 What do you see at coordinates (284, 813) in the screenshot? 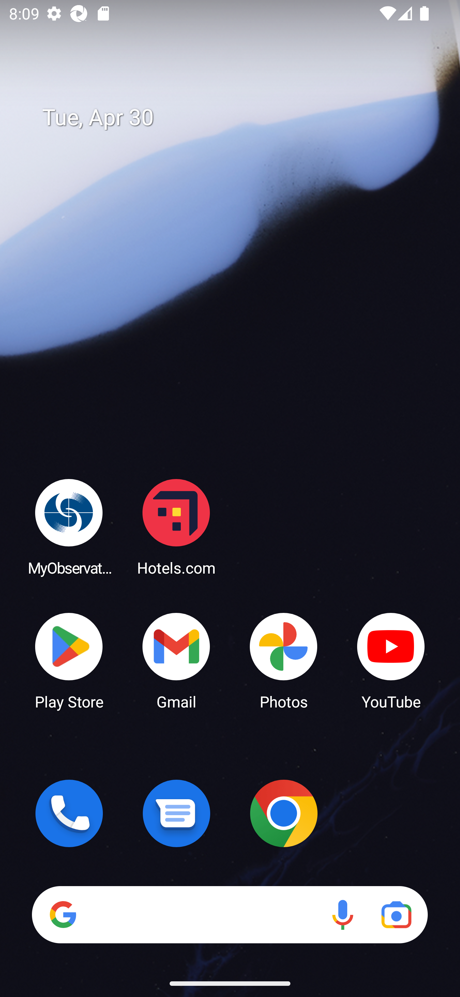
I see `Chrome` at bounding box center [284, 813].